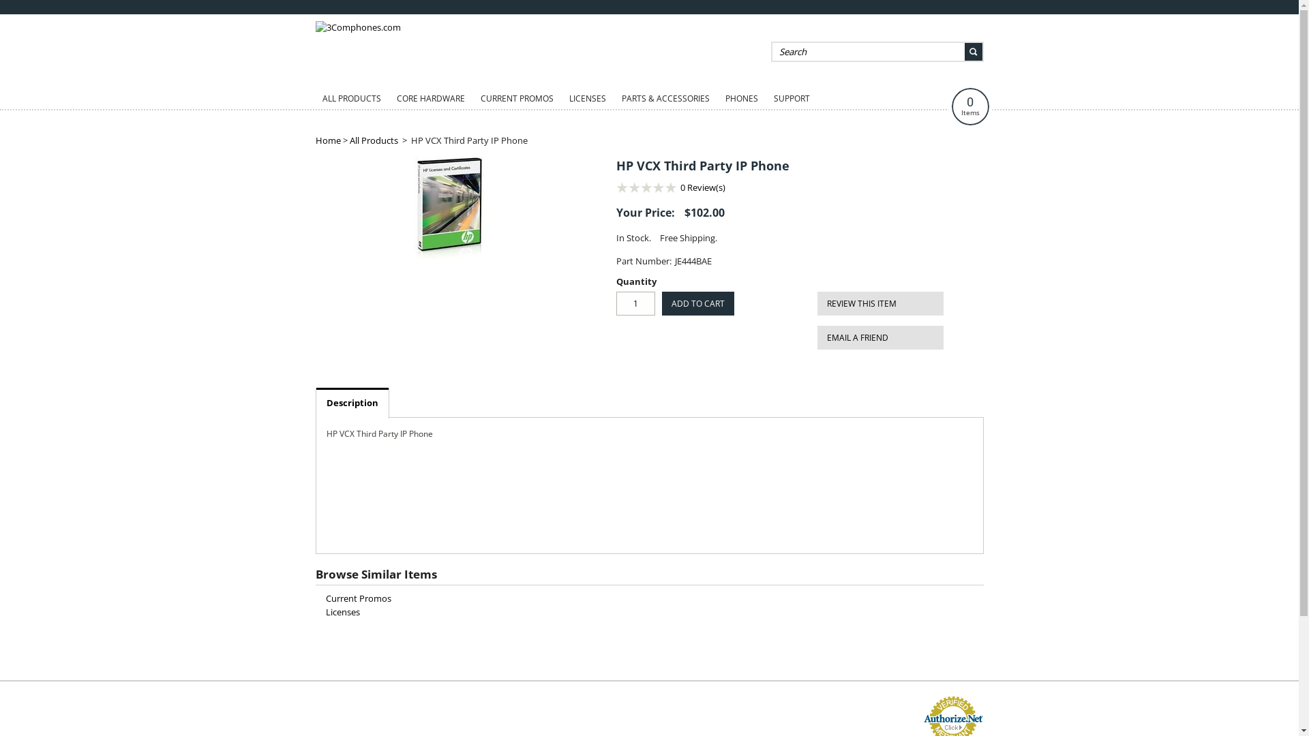  Describe the element at coordinates (431, 99) in the screenshot. I see `CORE HARDWARE` at that location.